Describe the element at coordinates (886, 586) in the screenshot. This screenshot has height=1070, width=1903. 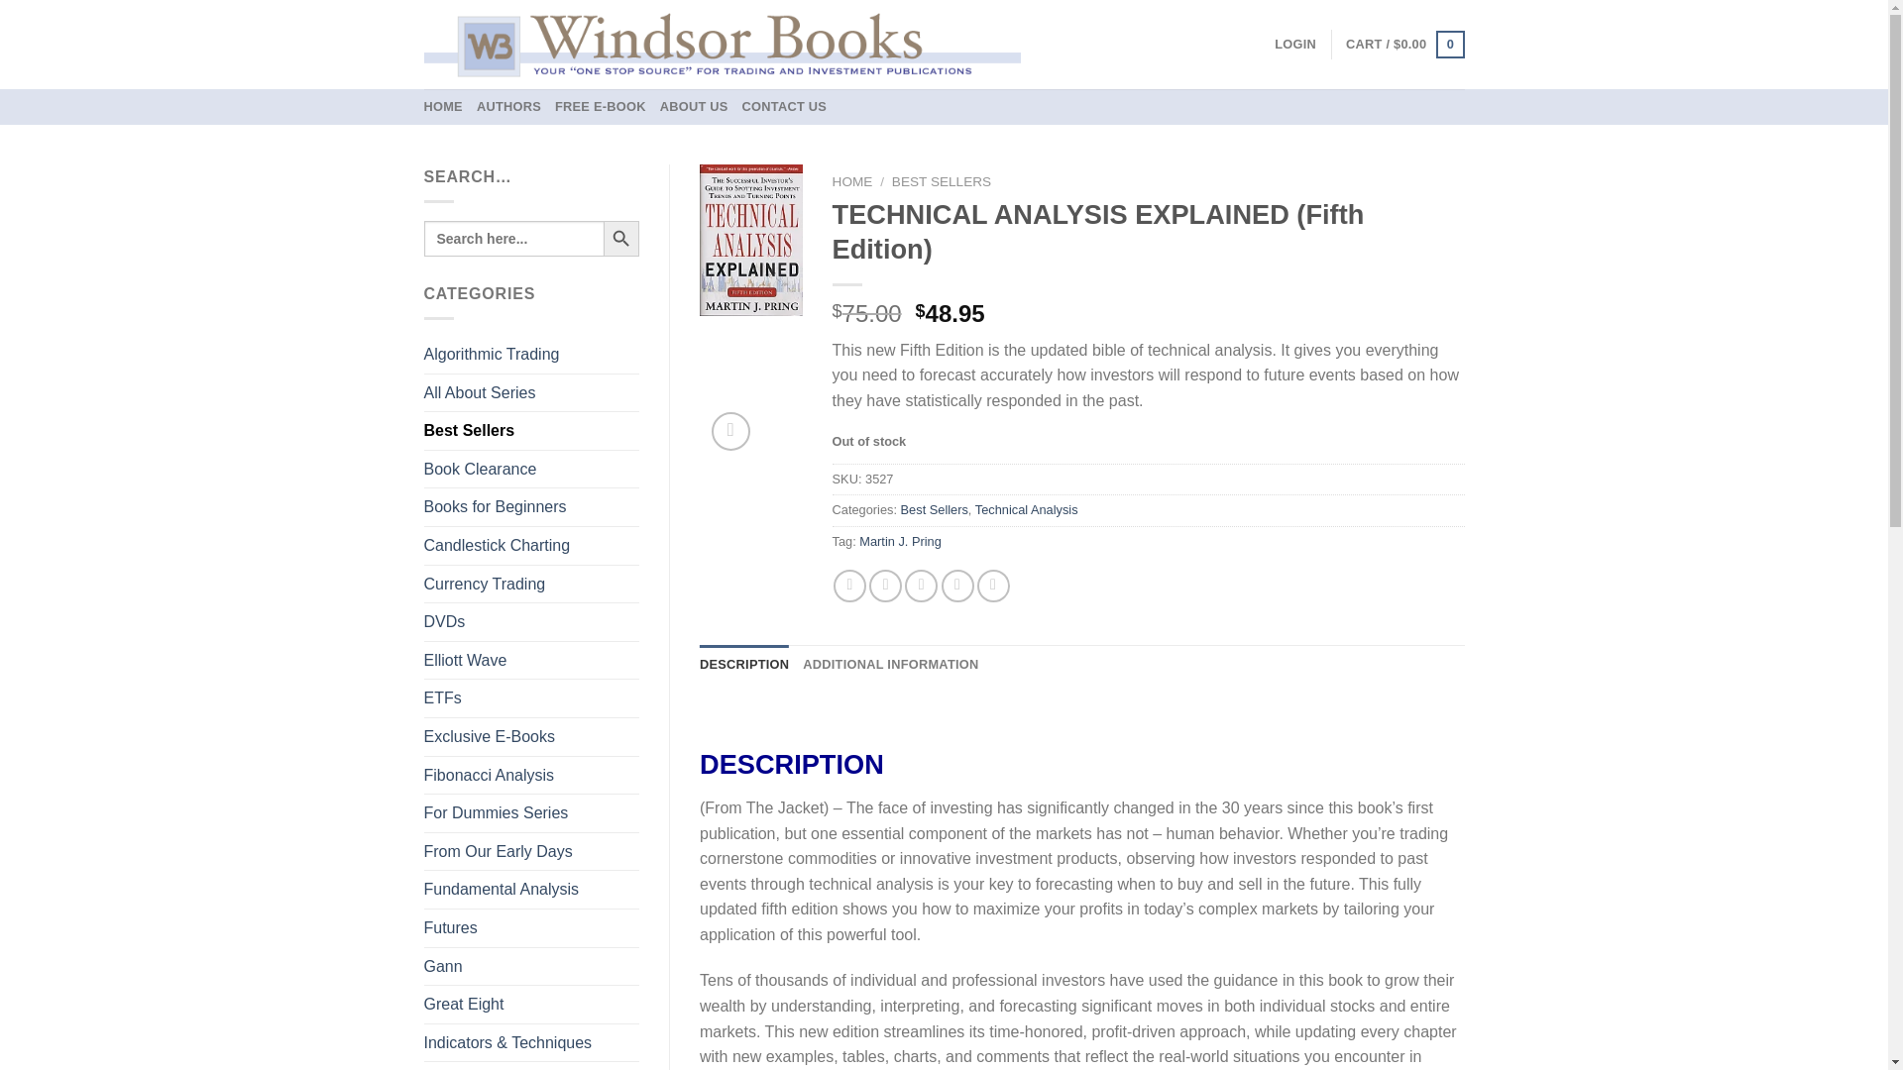
I see `Share on Twitter` at that location.